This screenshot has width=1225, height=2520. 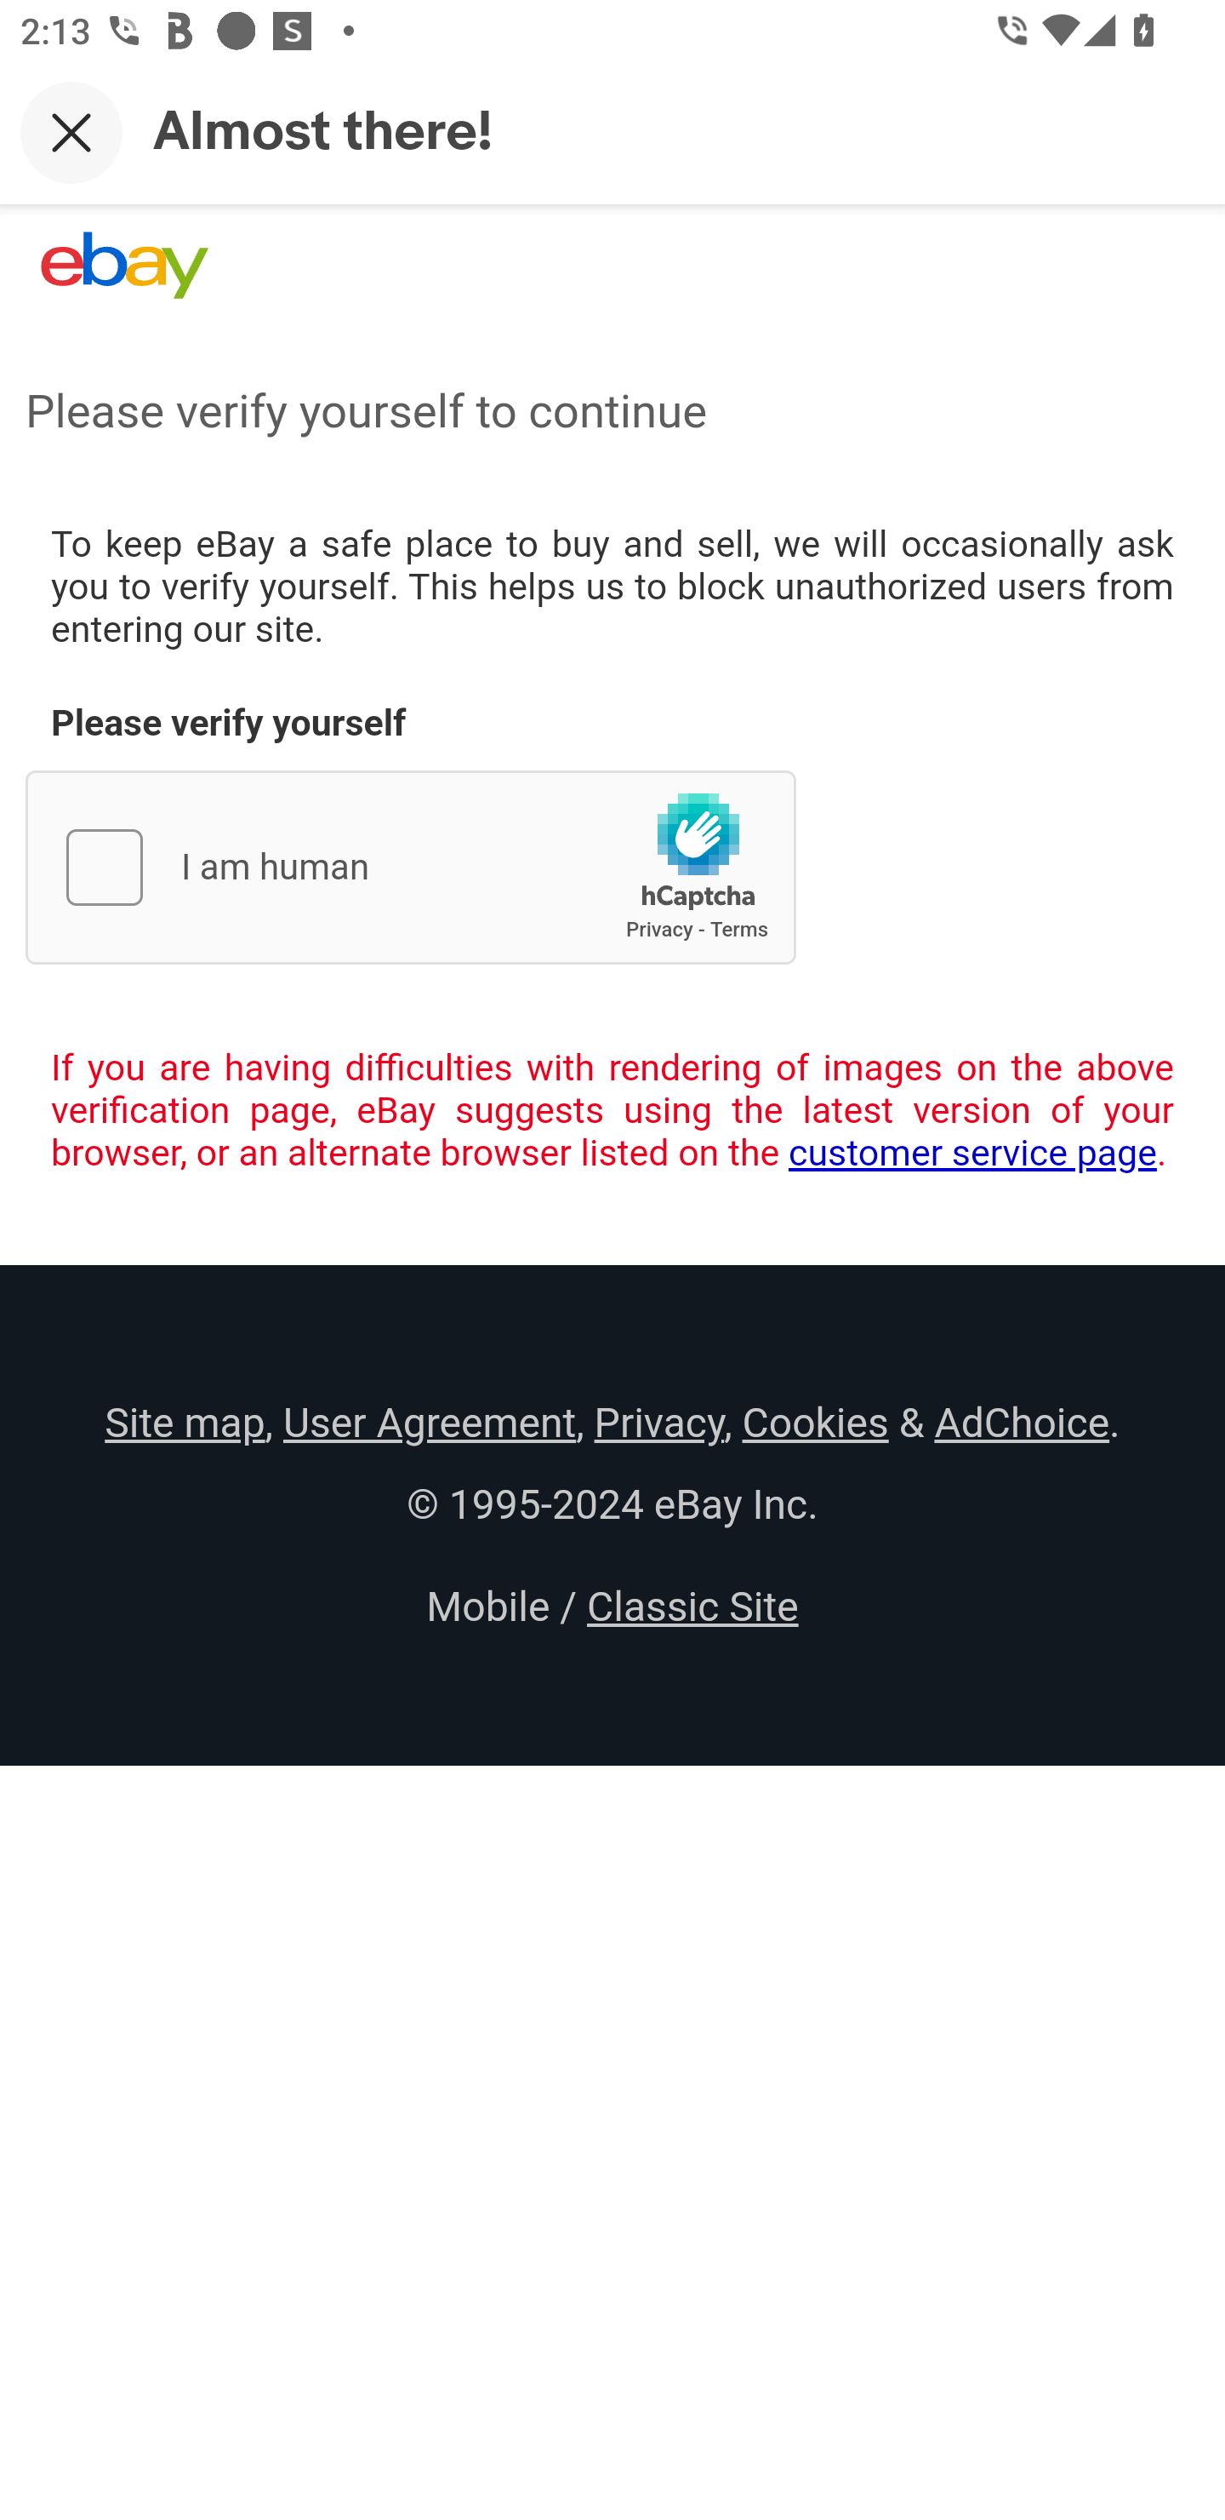 What do you see at coordinates (429, 1422) in the screenshot?
I see `User Agreement` at bounding box center [429, 1422].